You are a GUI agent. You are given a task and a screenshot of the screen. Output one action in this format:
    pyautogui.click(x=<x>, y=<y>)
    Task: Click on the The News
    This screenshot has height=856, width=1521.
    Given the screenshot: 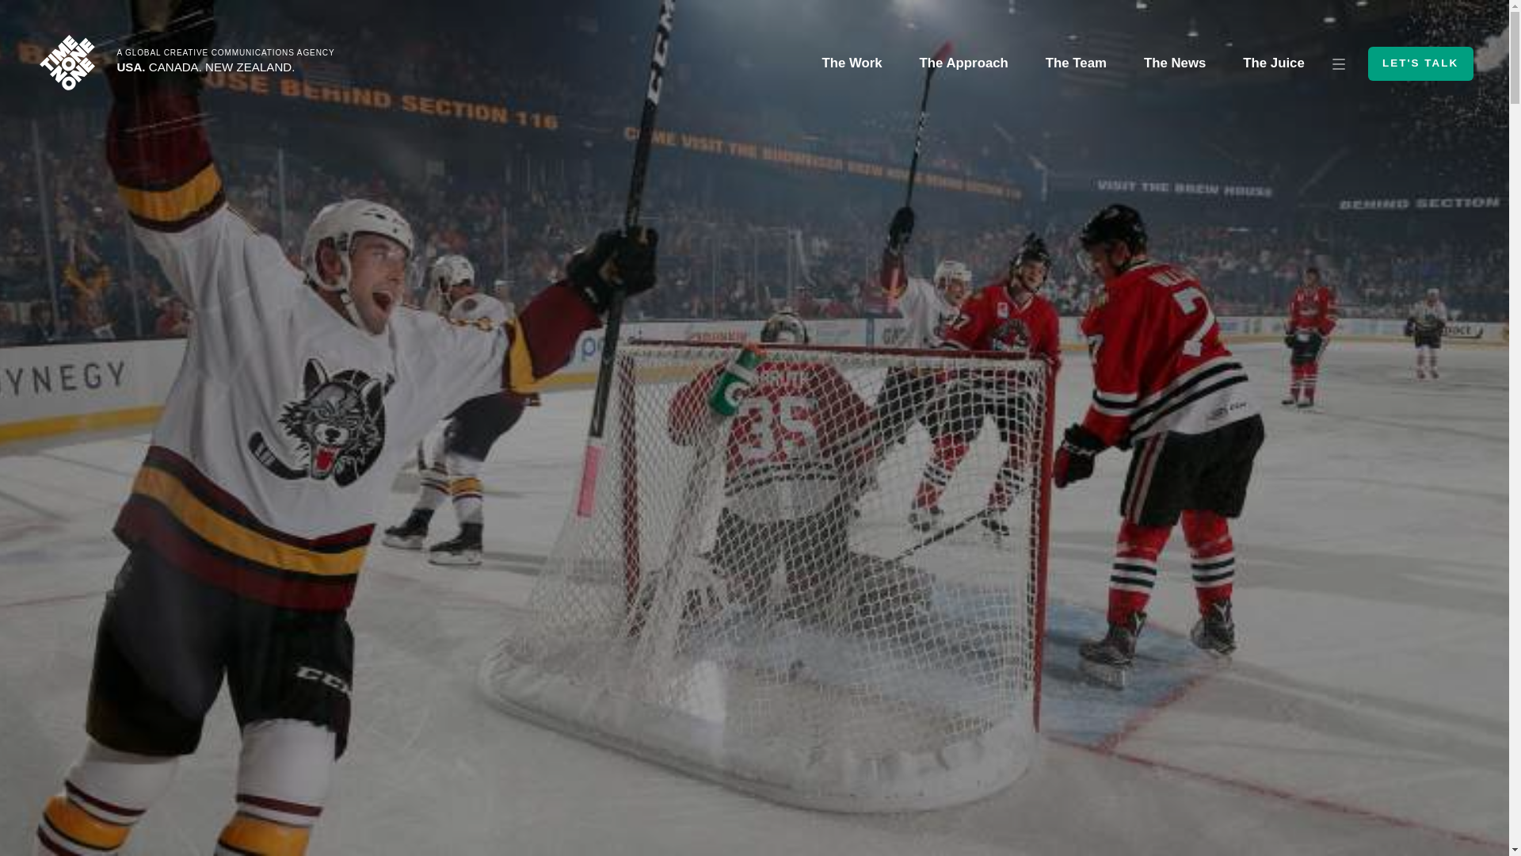 What is the action you would take?
    pyautogui.click(x=1174, y=63)
    